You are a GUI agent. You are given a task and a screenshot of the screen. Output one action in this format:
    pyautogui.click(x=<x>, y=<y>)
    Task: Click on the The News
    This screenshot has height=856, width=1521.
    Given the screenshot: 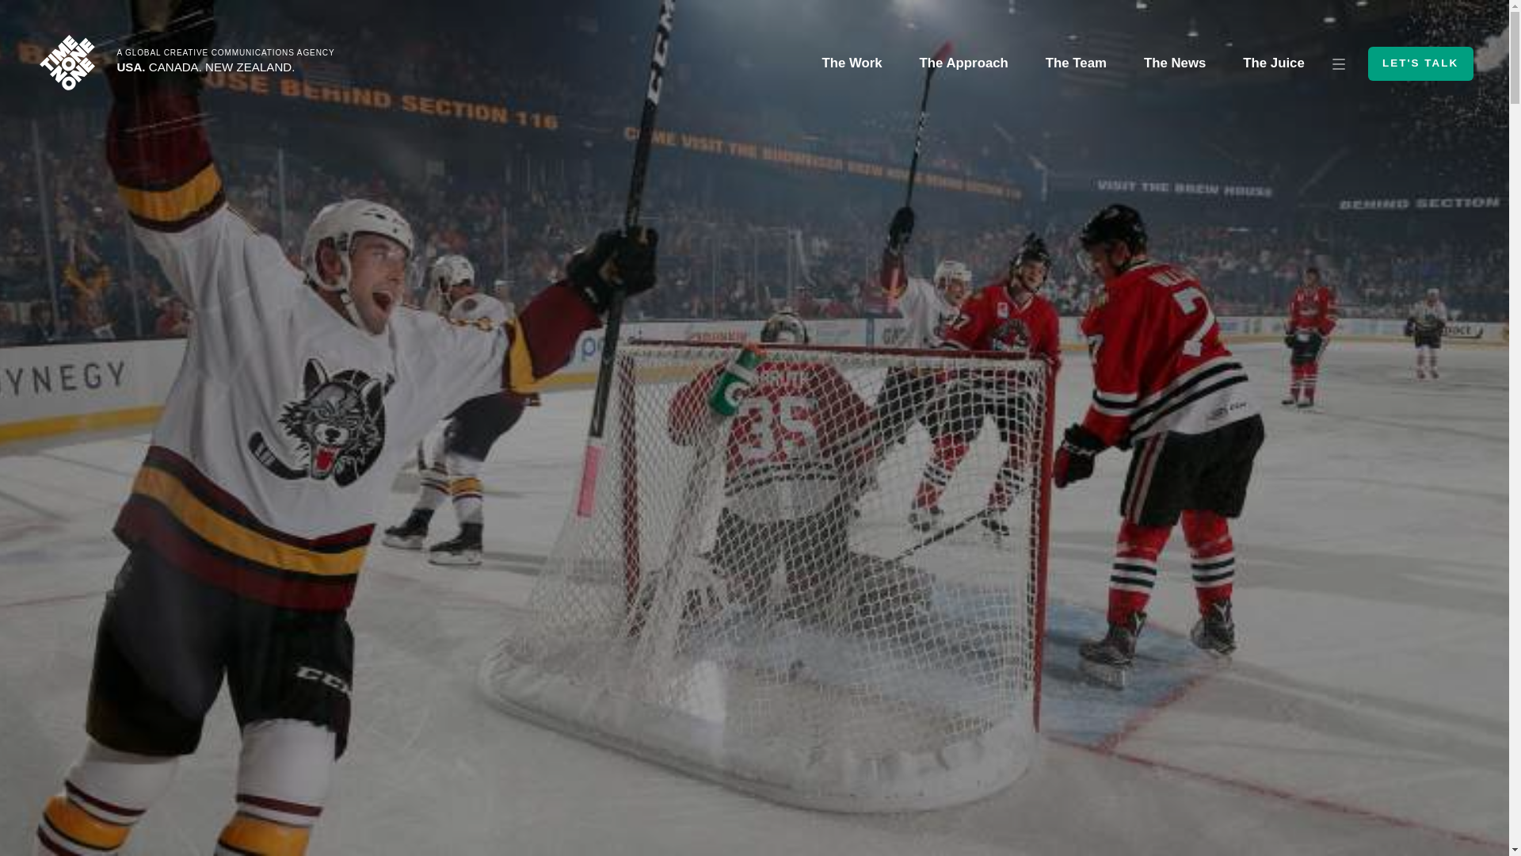 What is the action you would take?
    pyautogui.click(x=1174, y=63)
    